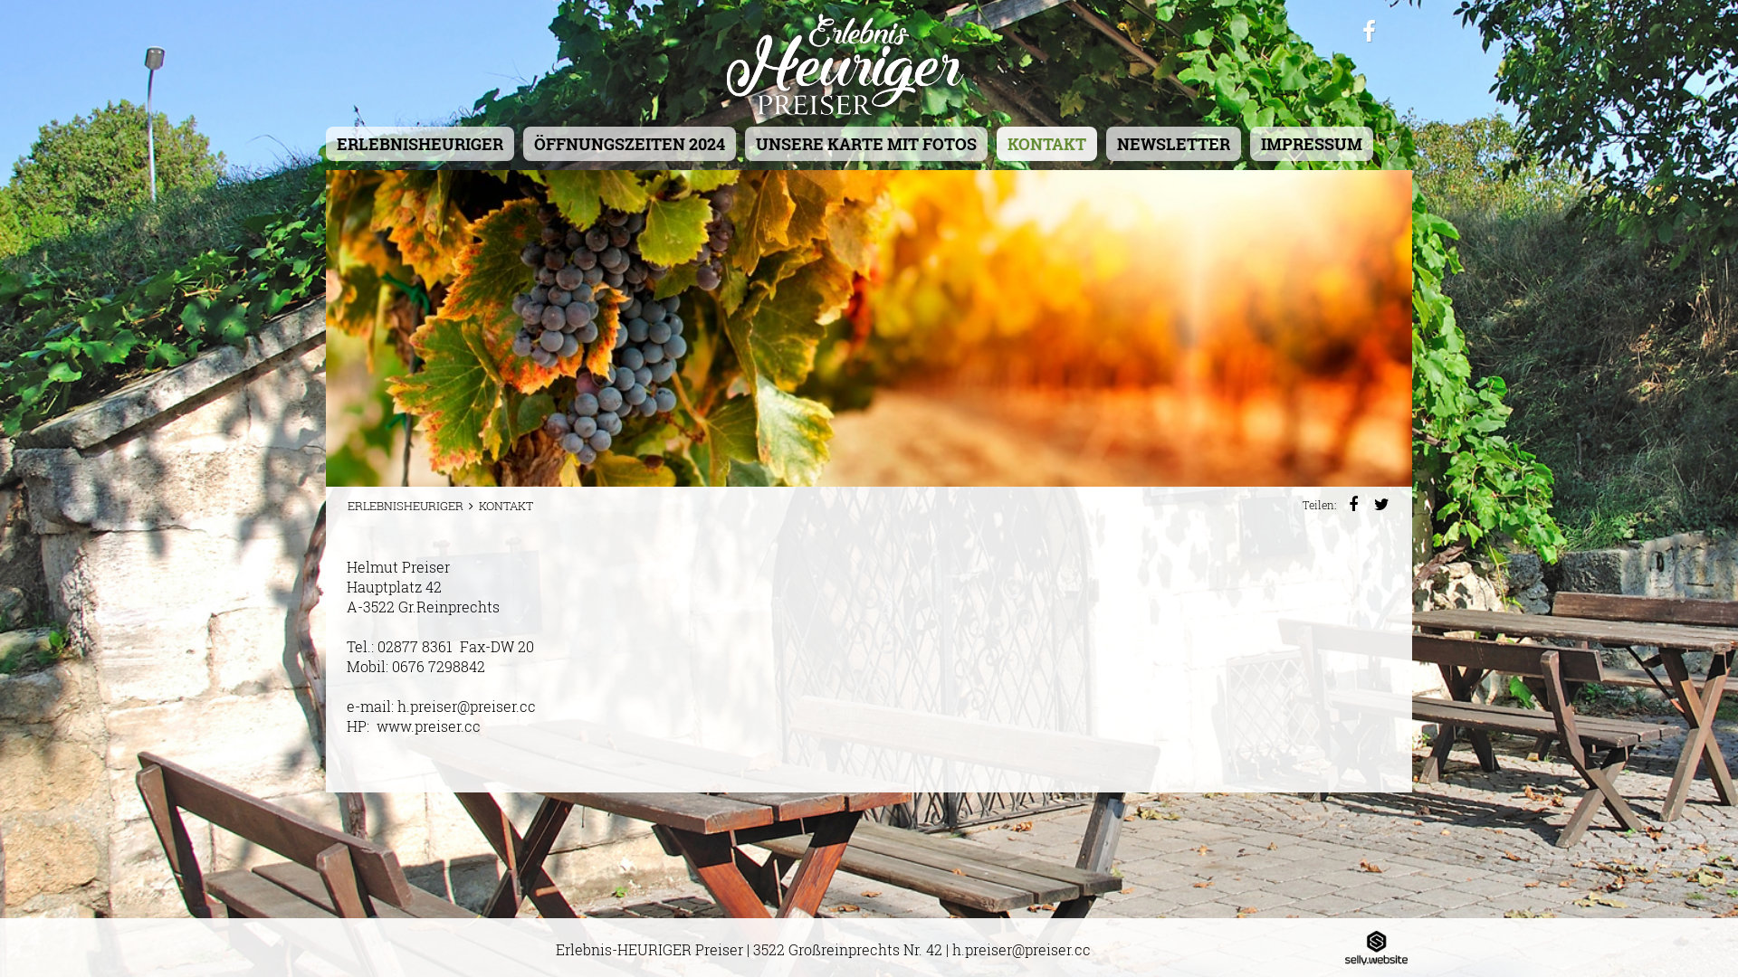 This screenshot has height=977, width=1738. Describe the element at coordinates (506, 506) in the screenshot. I see `KONTAKT` at that location.